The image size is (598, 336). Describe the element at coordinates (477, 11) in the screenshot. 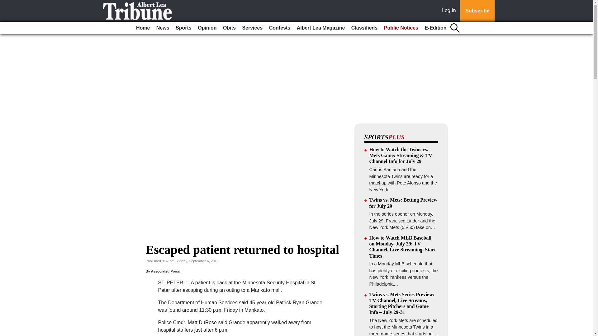

I see `Subscribe` at that location.